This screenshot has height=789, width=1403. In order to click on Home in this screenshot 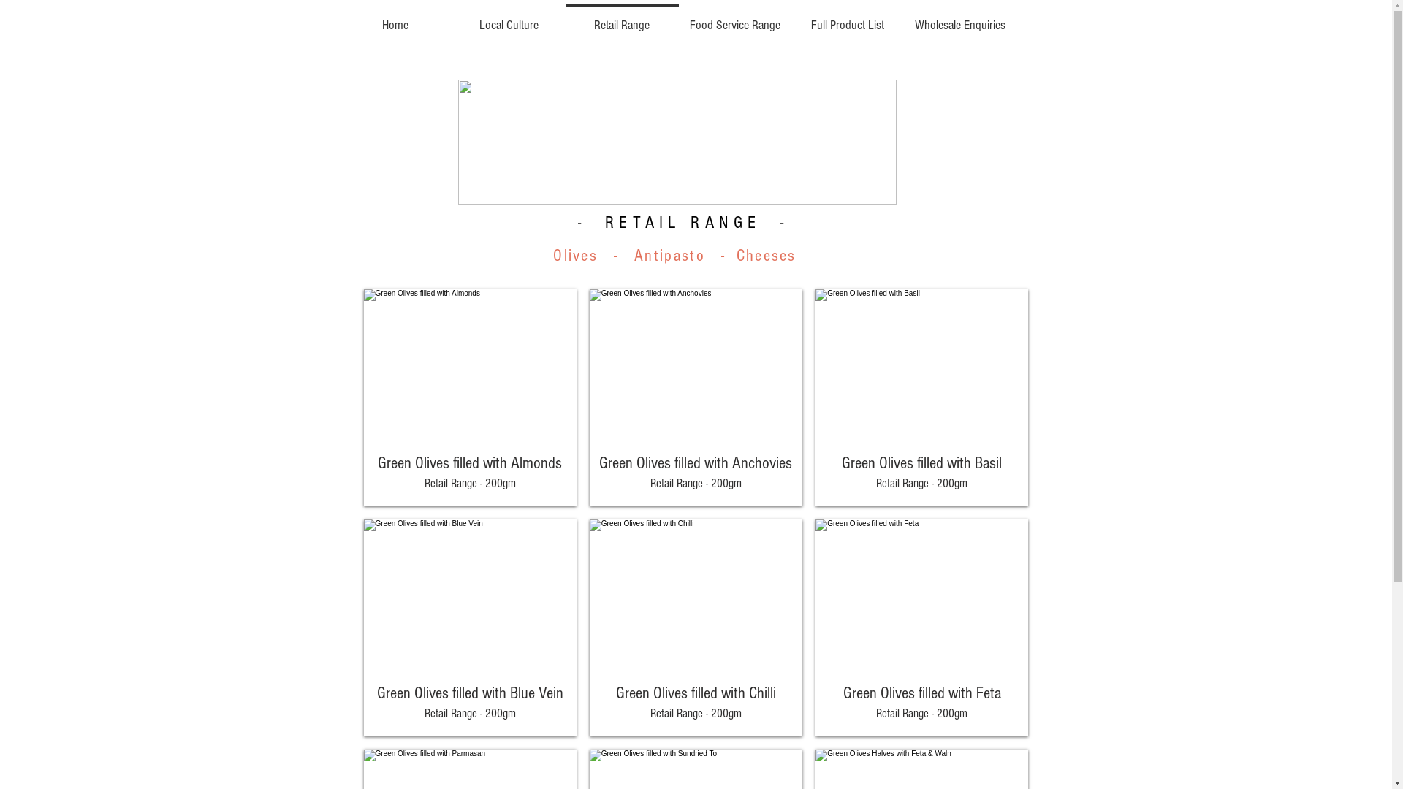, I will do `click(396, 19)`.